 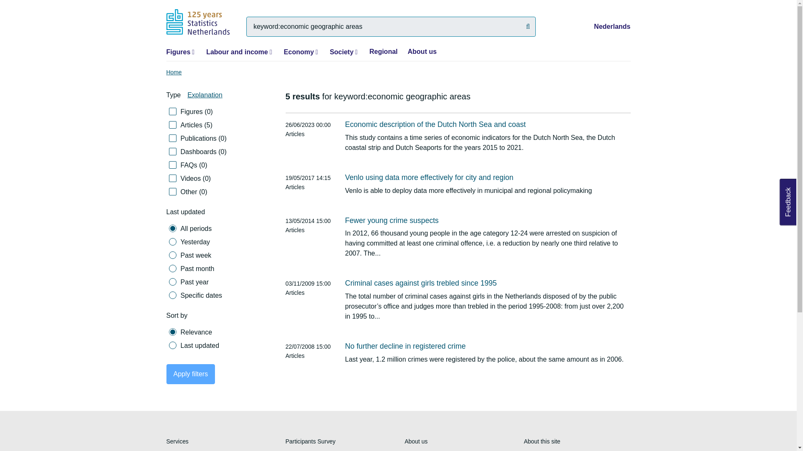 I want to click on Economy, so click(x=299, y=52).